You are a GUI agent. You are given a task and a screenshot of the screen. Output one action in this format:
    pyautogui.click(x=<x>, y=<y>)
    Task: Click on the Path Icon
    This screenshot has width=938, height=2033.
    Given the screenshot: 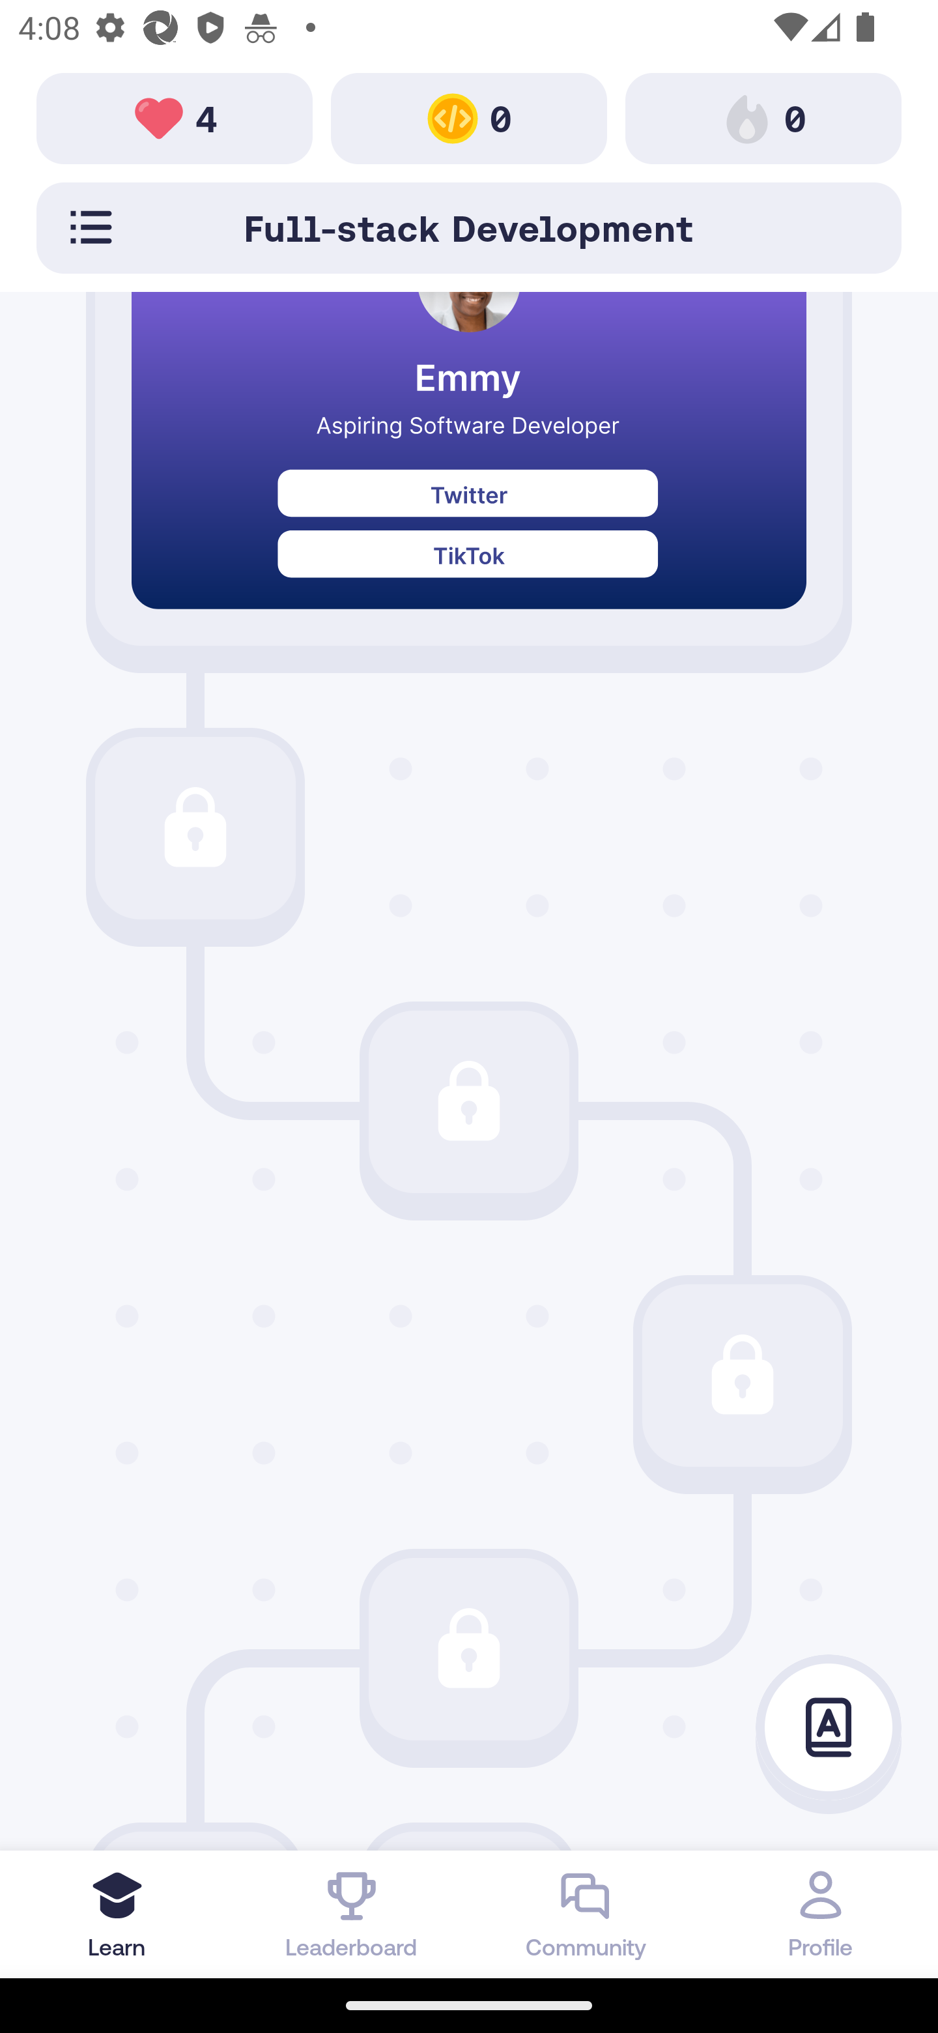 What is the action you would take?
    pyautogui.click(x=195, y=828)
    